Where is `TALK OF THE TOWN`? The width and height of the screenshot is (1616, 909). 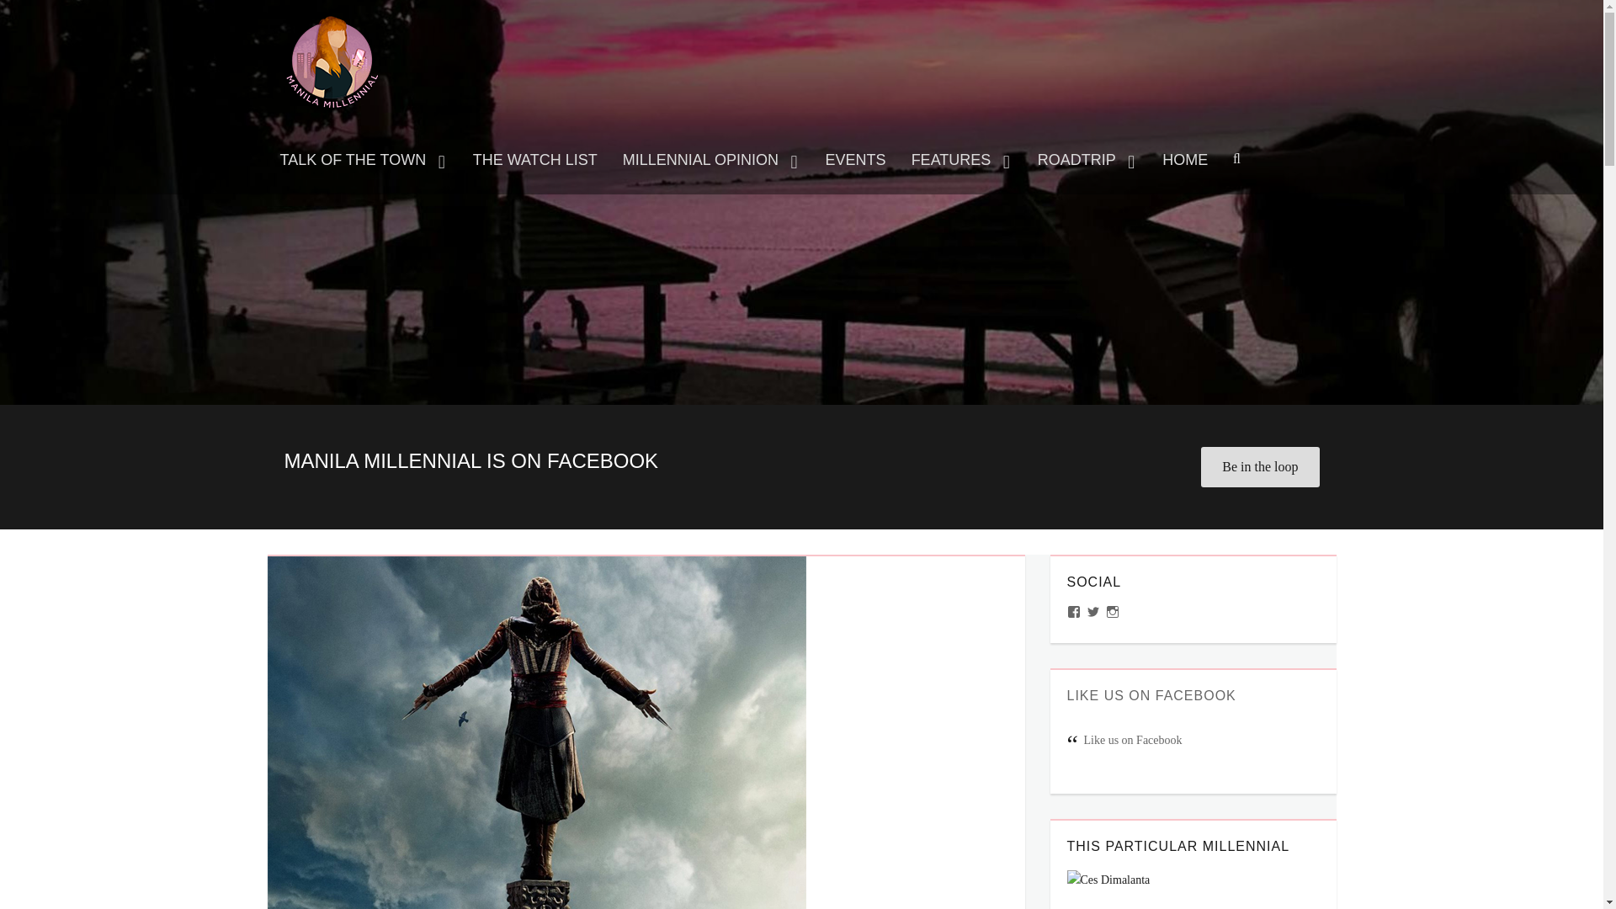
TALK OF THE TOWN is located at coordinates (364, 160).